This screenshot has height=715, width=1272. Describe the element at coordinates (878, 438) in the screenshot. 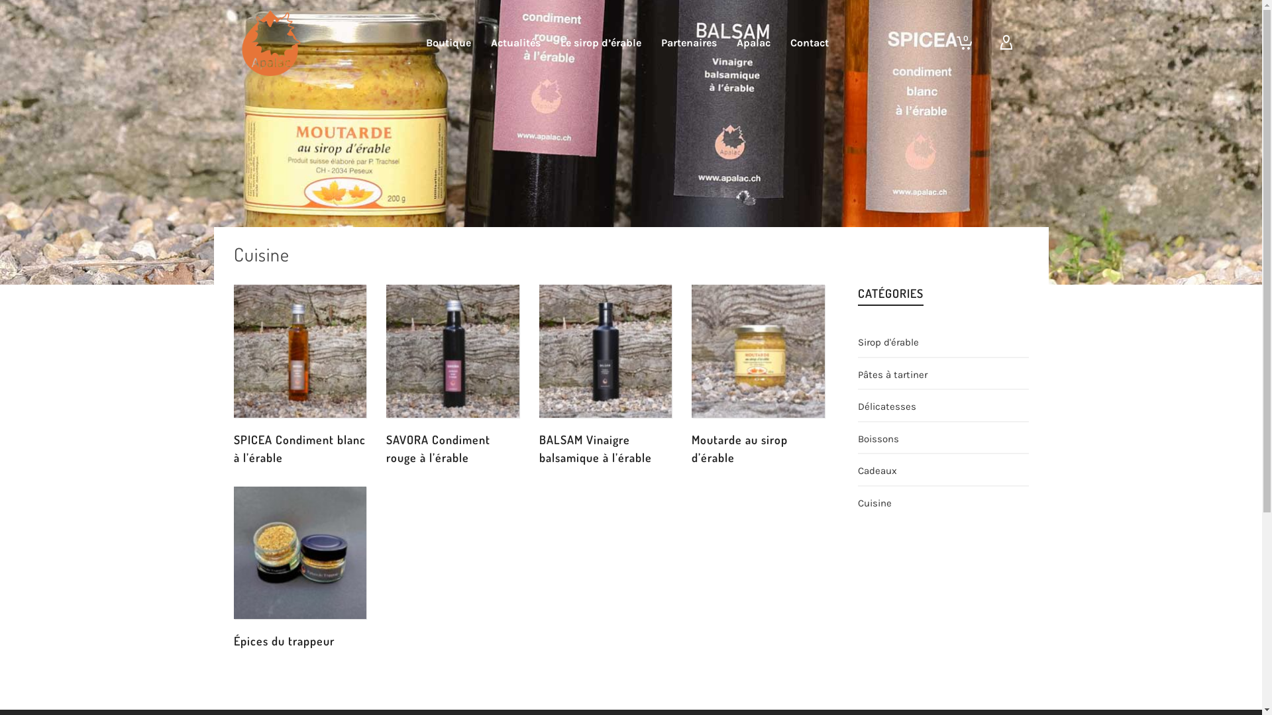

I see `Boissons` at that location.